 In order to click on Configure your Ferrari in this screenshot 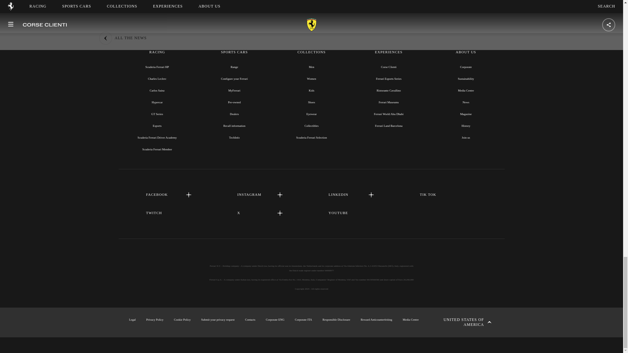, I will do `click(234, 79)`.